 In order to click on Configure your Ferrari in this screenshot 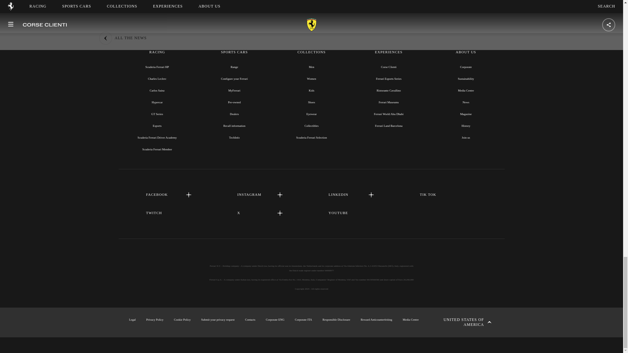, I will do `click(234, 79)`.